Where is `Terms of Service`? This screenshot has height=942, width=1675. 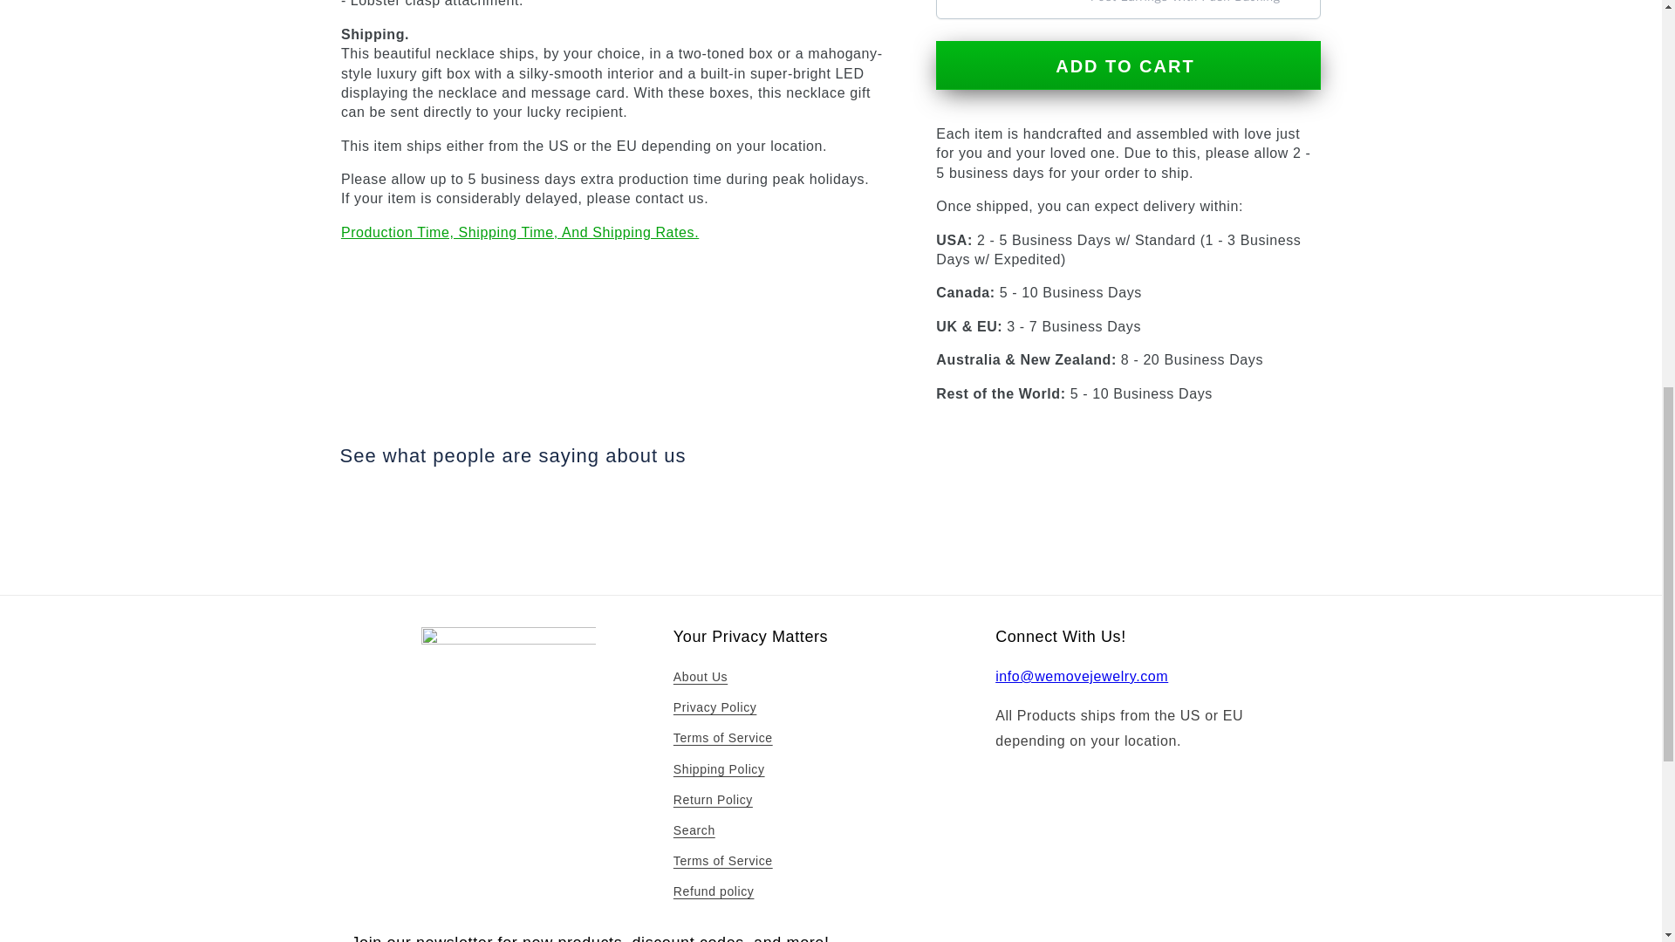 Terms of Service is located at coordinates (722, 738).